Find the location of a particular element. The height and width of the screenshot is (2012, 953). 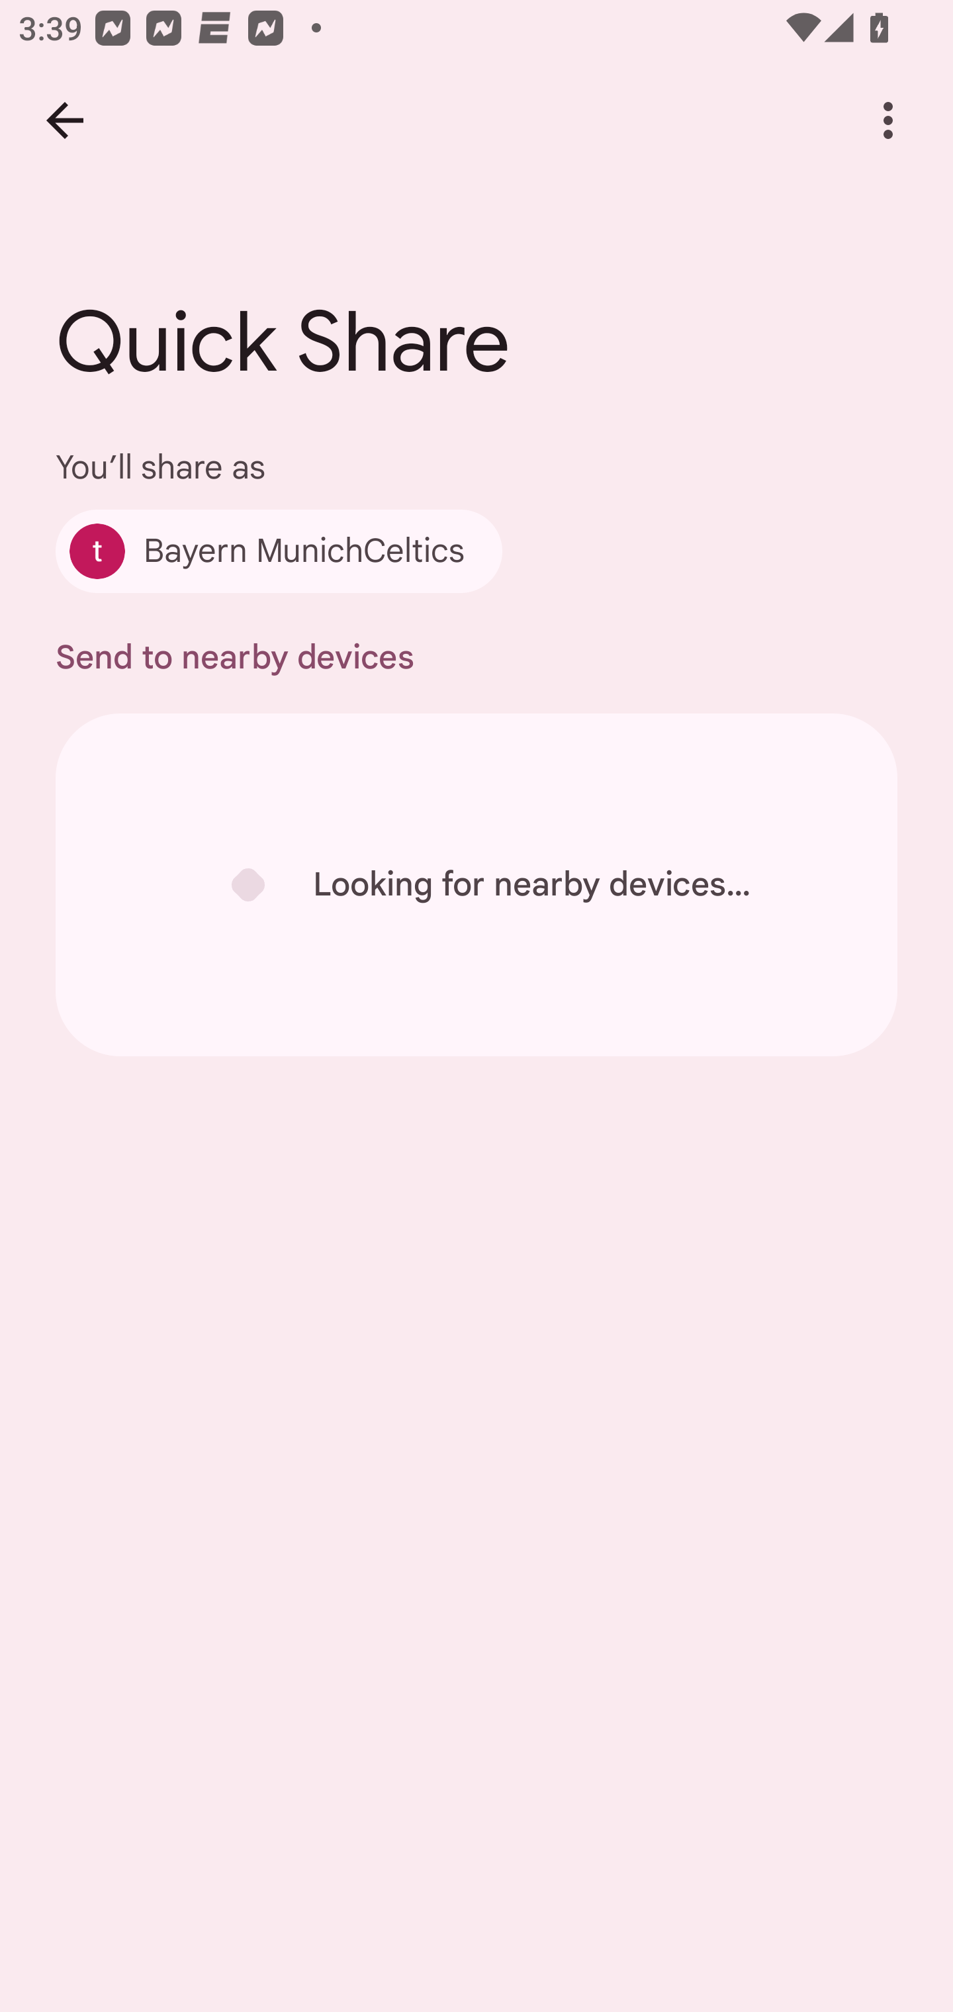

Bayern MunichCeltics is located at coordinates (278, 551).